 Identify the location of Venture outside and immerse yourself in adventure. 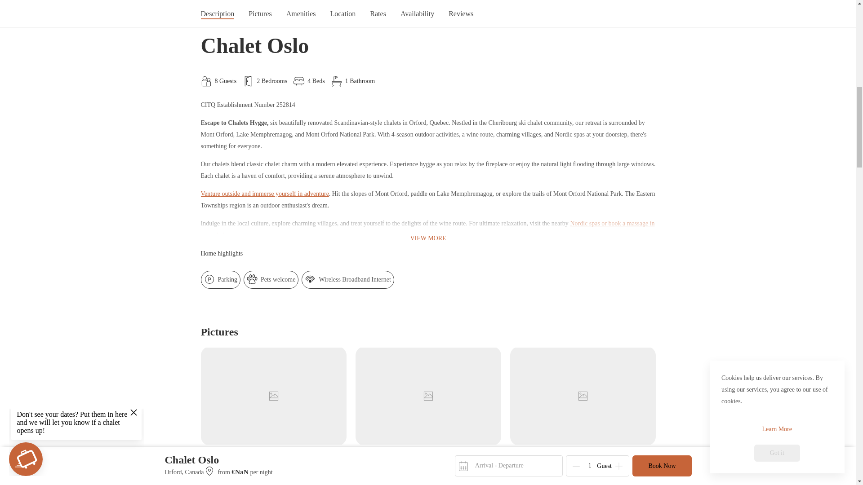
(264, 194).